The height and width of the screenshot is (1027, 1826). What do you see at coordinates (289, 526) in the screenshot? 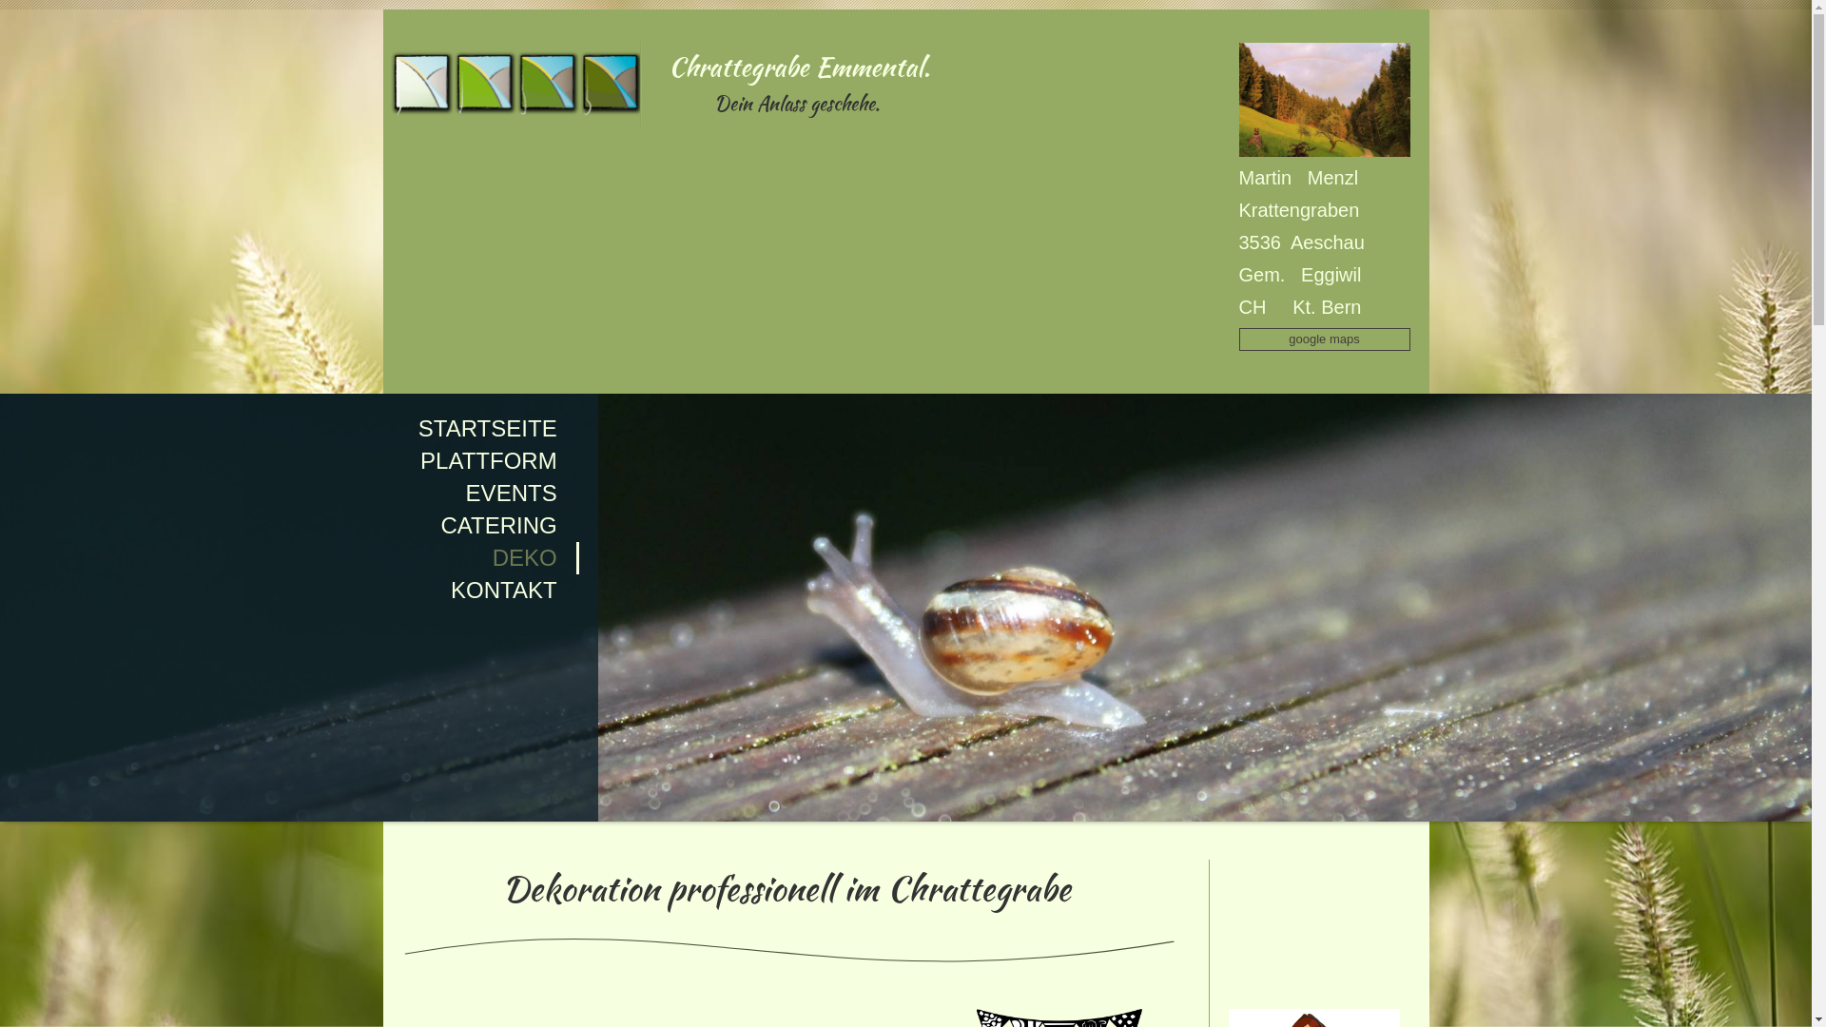
I see `CATERING` at bounding box center [289, 526].